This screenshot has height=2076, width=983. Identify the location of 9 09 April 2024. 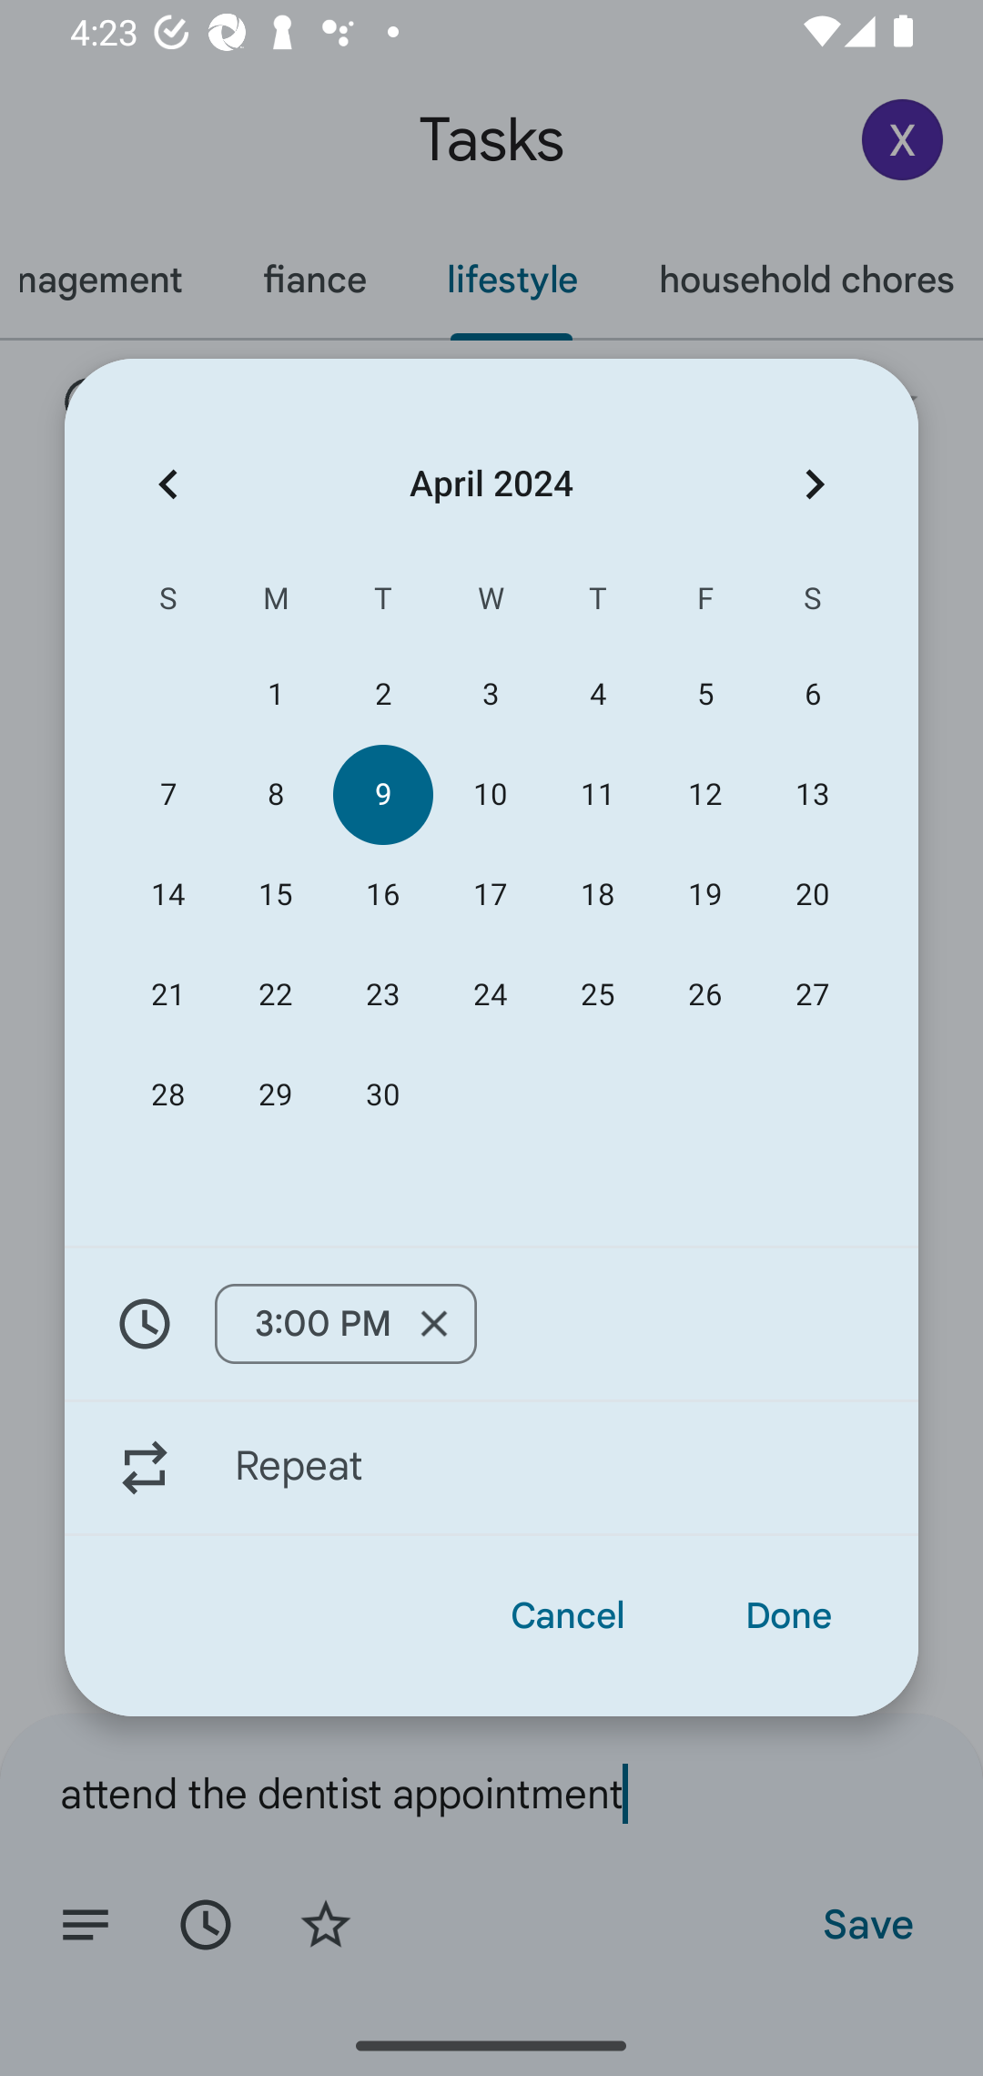
(382, 794).